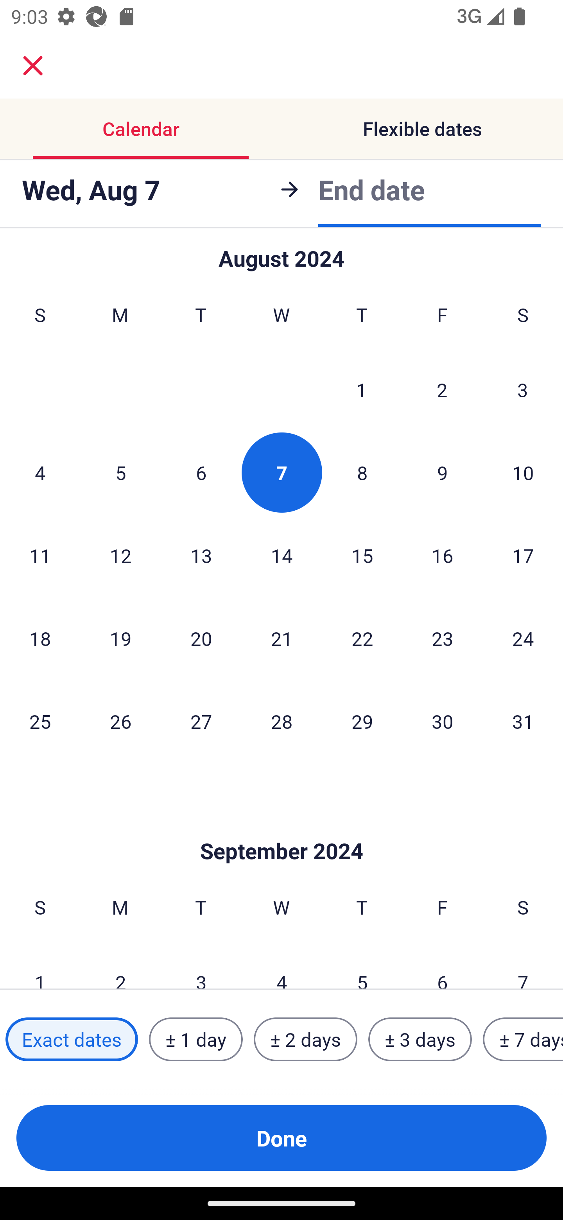  Describe the element at coordinates (201, 638) in the screenshot. I see `20 Tuesday, August 20, 2024` at that location.